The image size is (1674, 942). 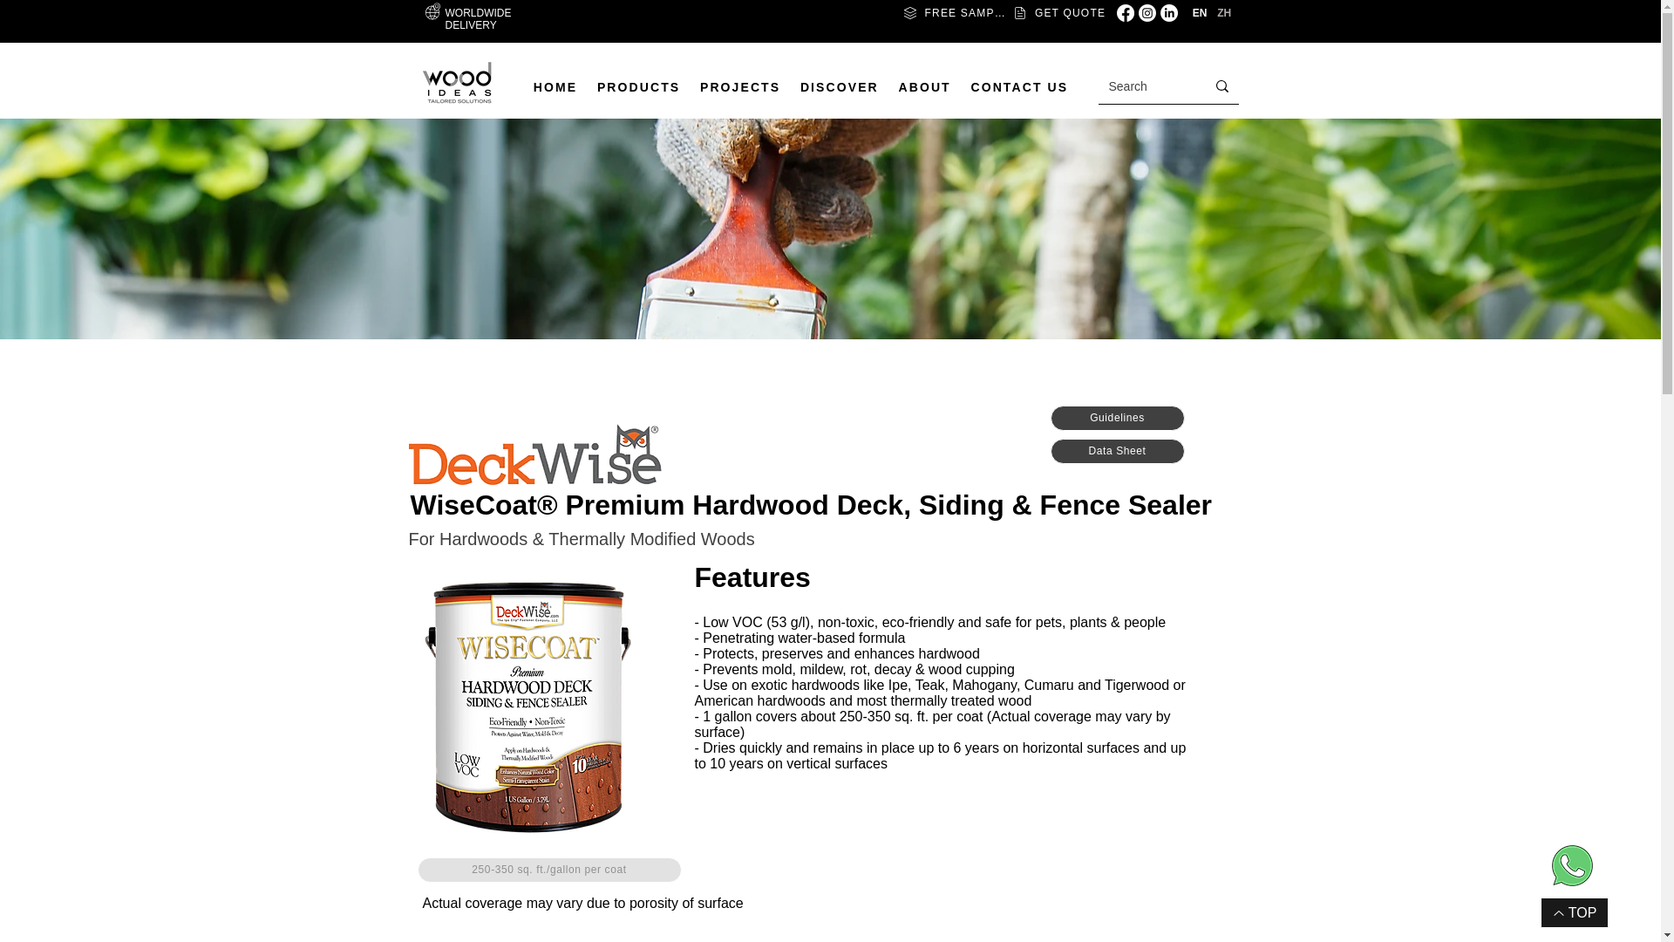 What do you see at coordinates (954, 12) in the screenshot?
I see `FREE SAMPLE` at bounding box center [954, 12].